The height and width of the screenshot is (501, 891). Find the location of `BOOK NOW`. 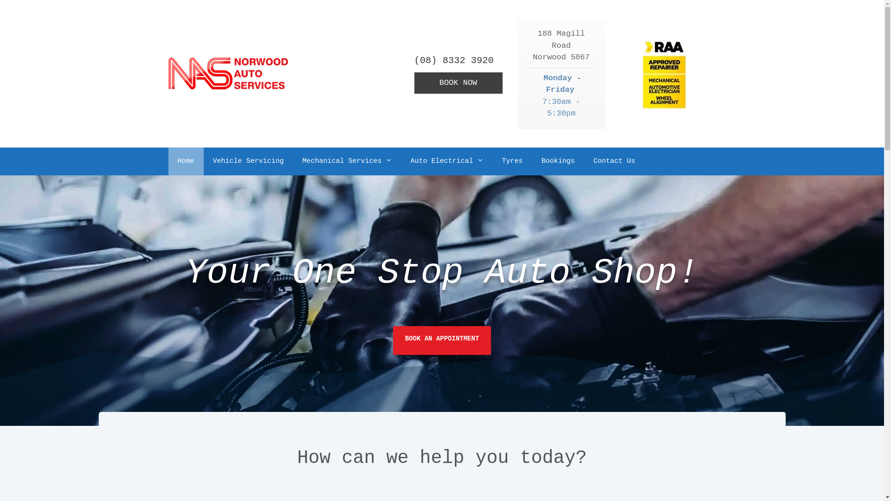

BOOK NOW is located at coordinates (458, 83).